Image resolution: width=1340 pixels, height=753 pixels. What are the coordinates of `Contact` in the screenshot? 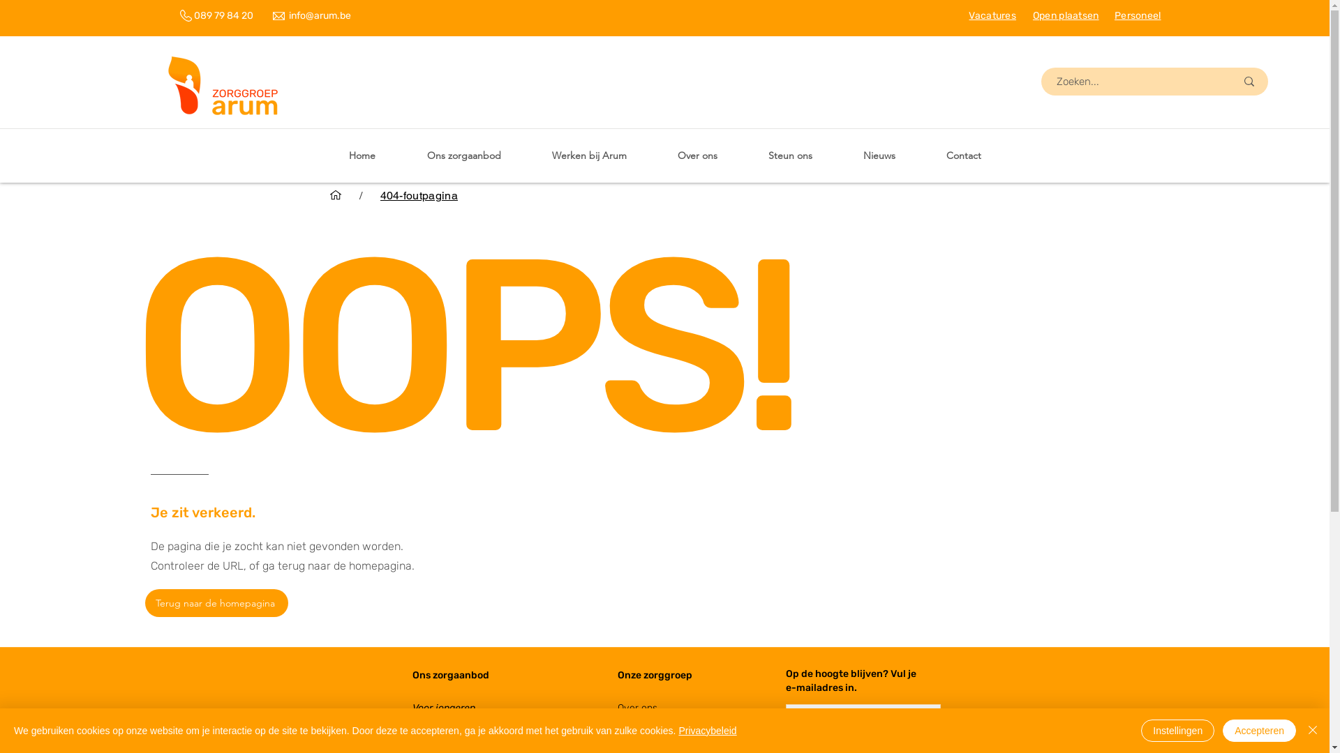 It's located at (965, 155).